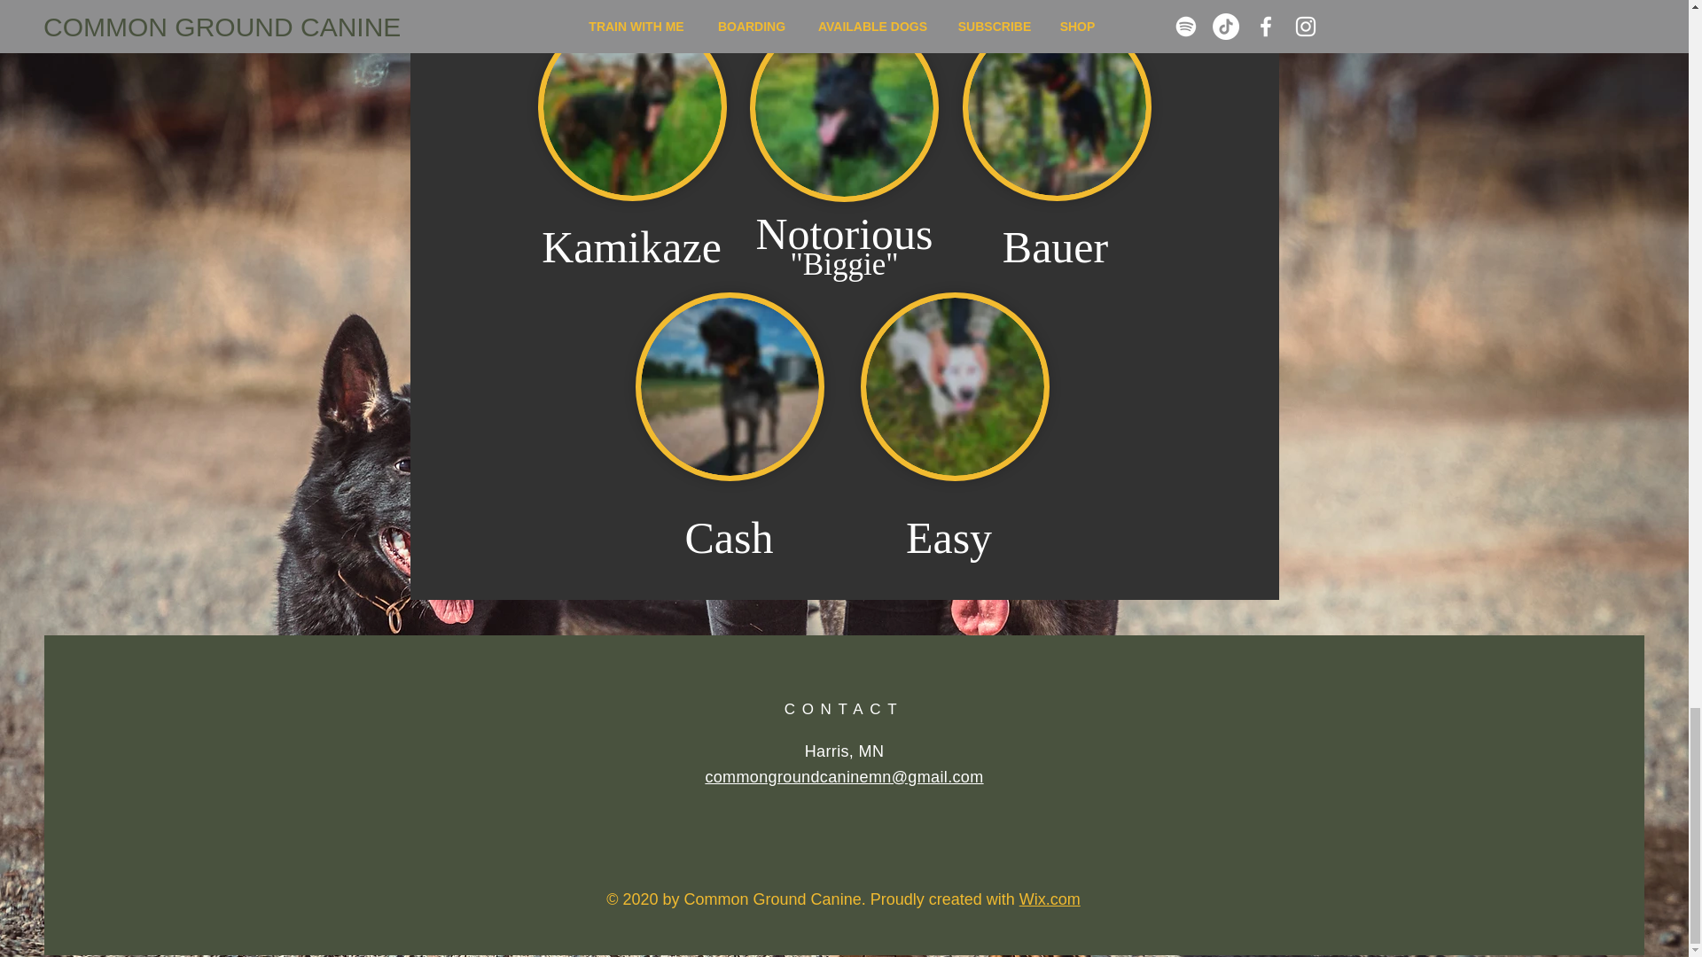  I want to click on Wix.com, so click(1050, 899).